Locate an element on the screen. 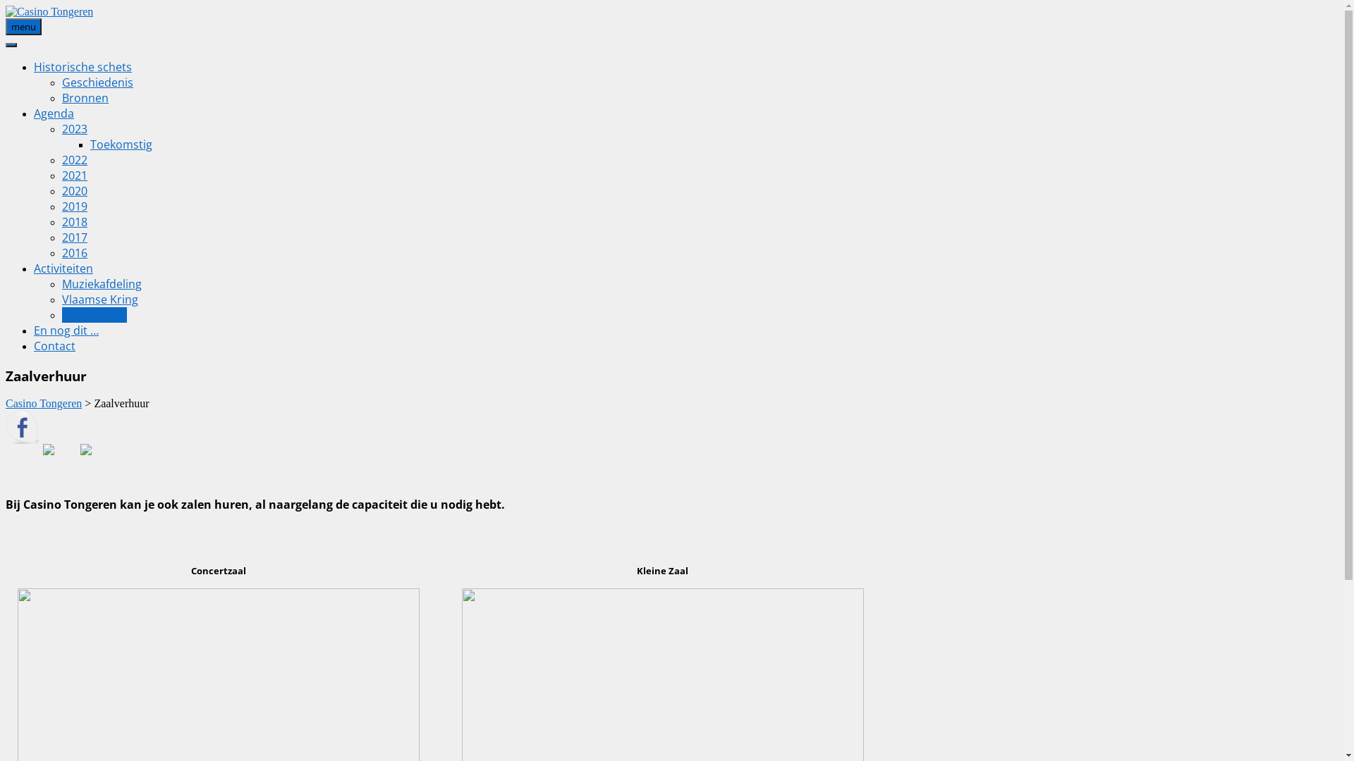  Casino Tongeren is located at coordinates (44, 403).